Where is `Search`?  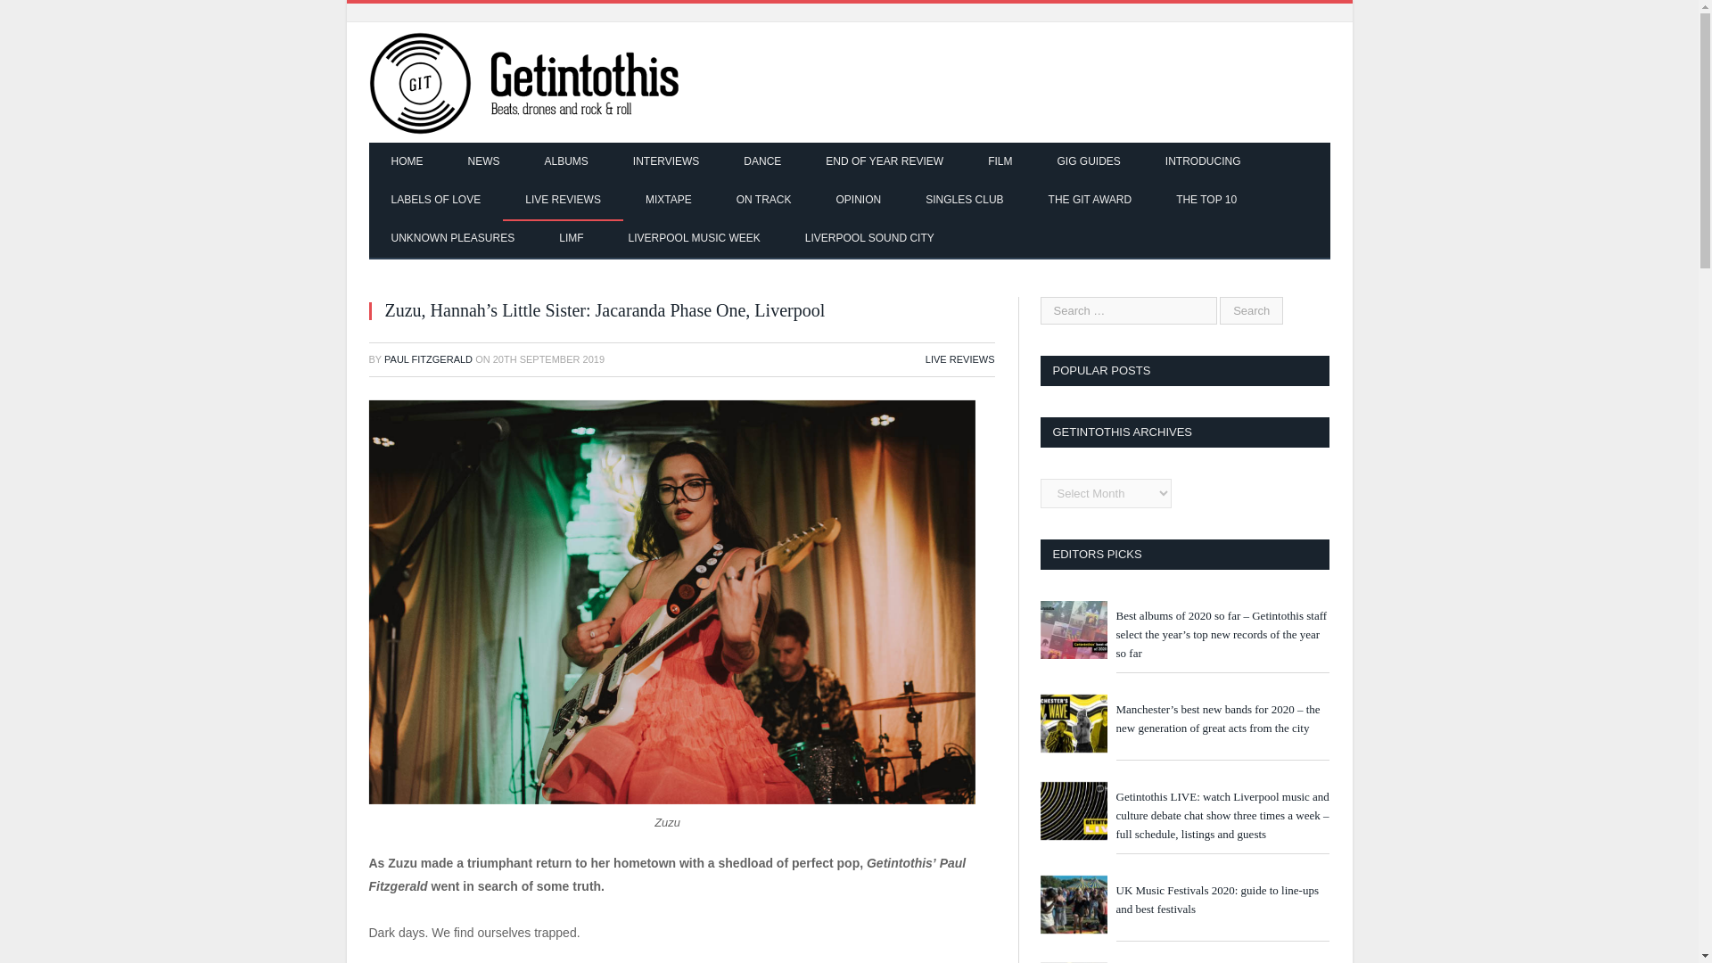
Search is located at coordinates (1250, 310).